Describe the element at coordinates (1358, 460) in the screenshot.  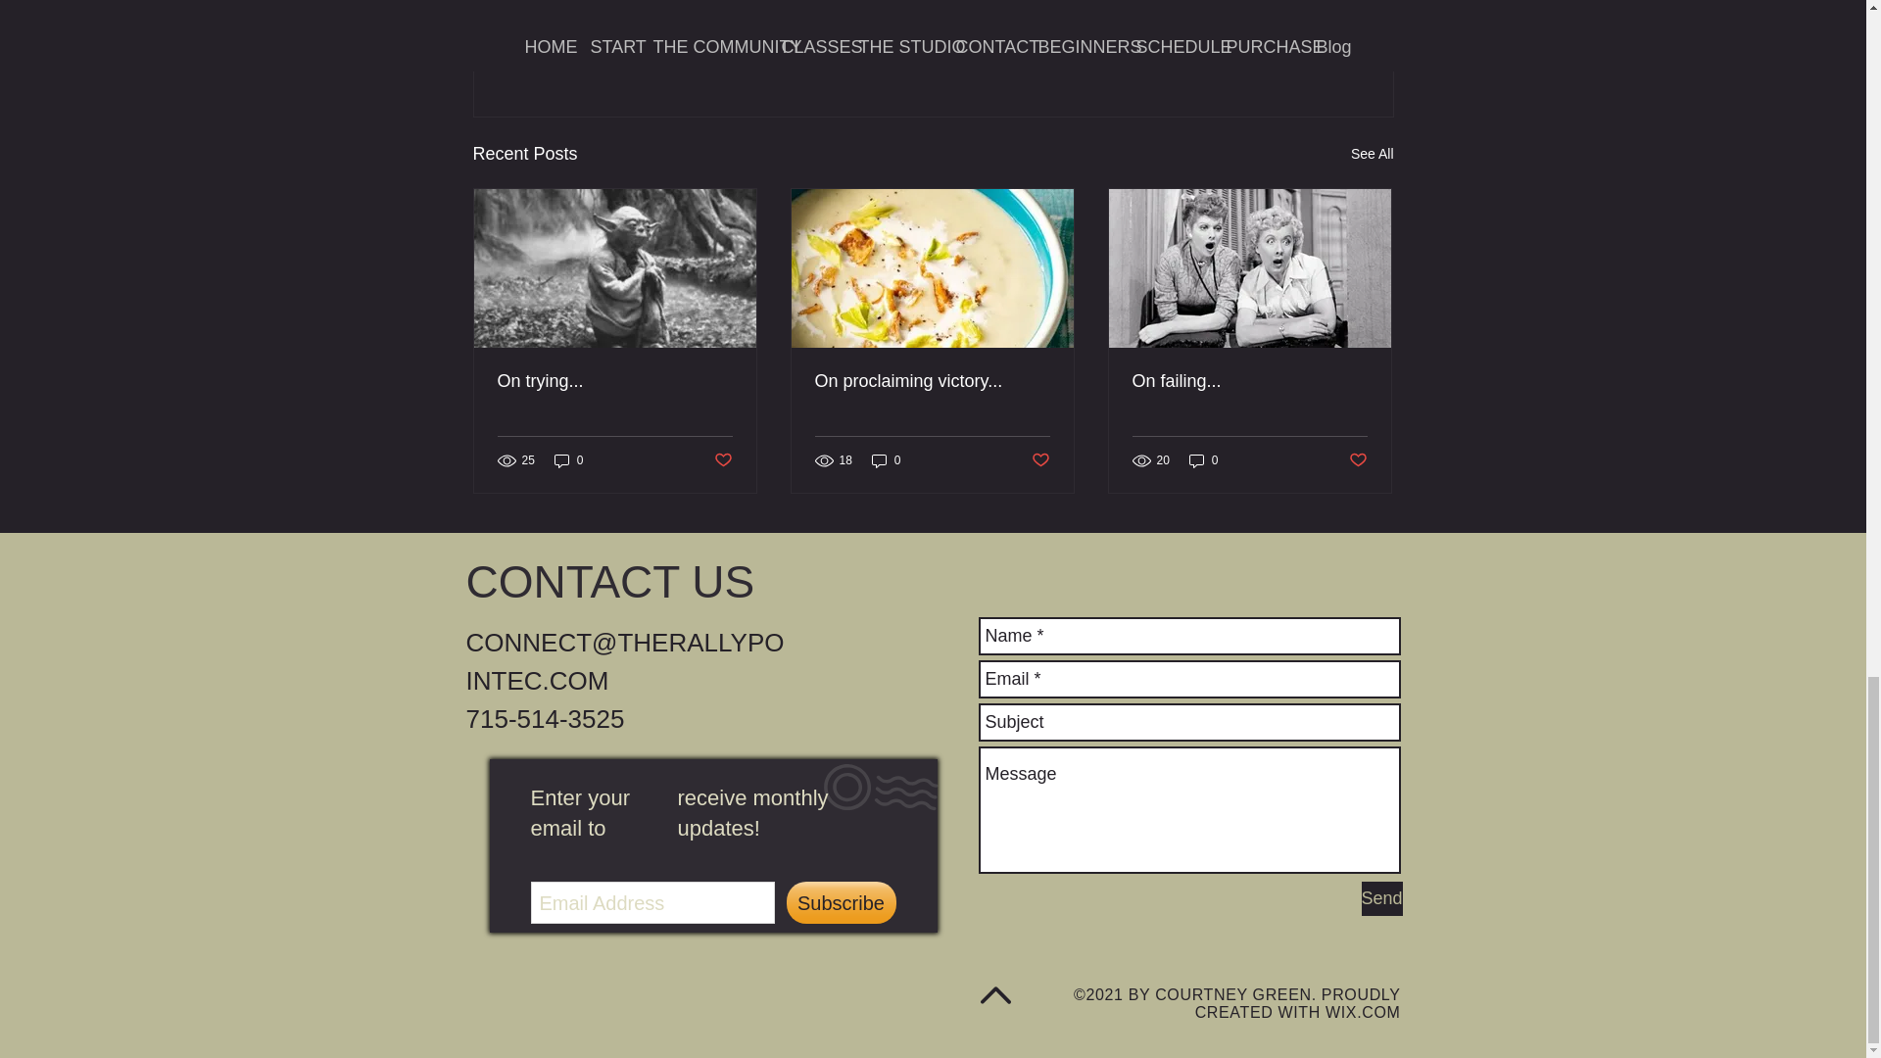
I see `Post not marked as liked` at that location.